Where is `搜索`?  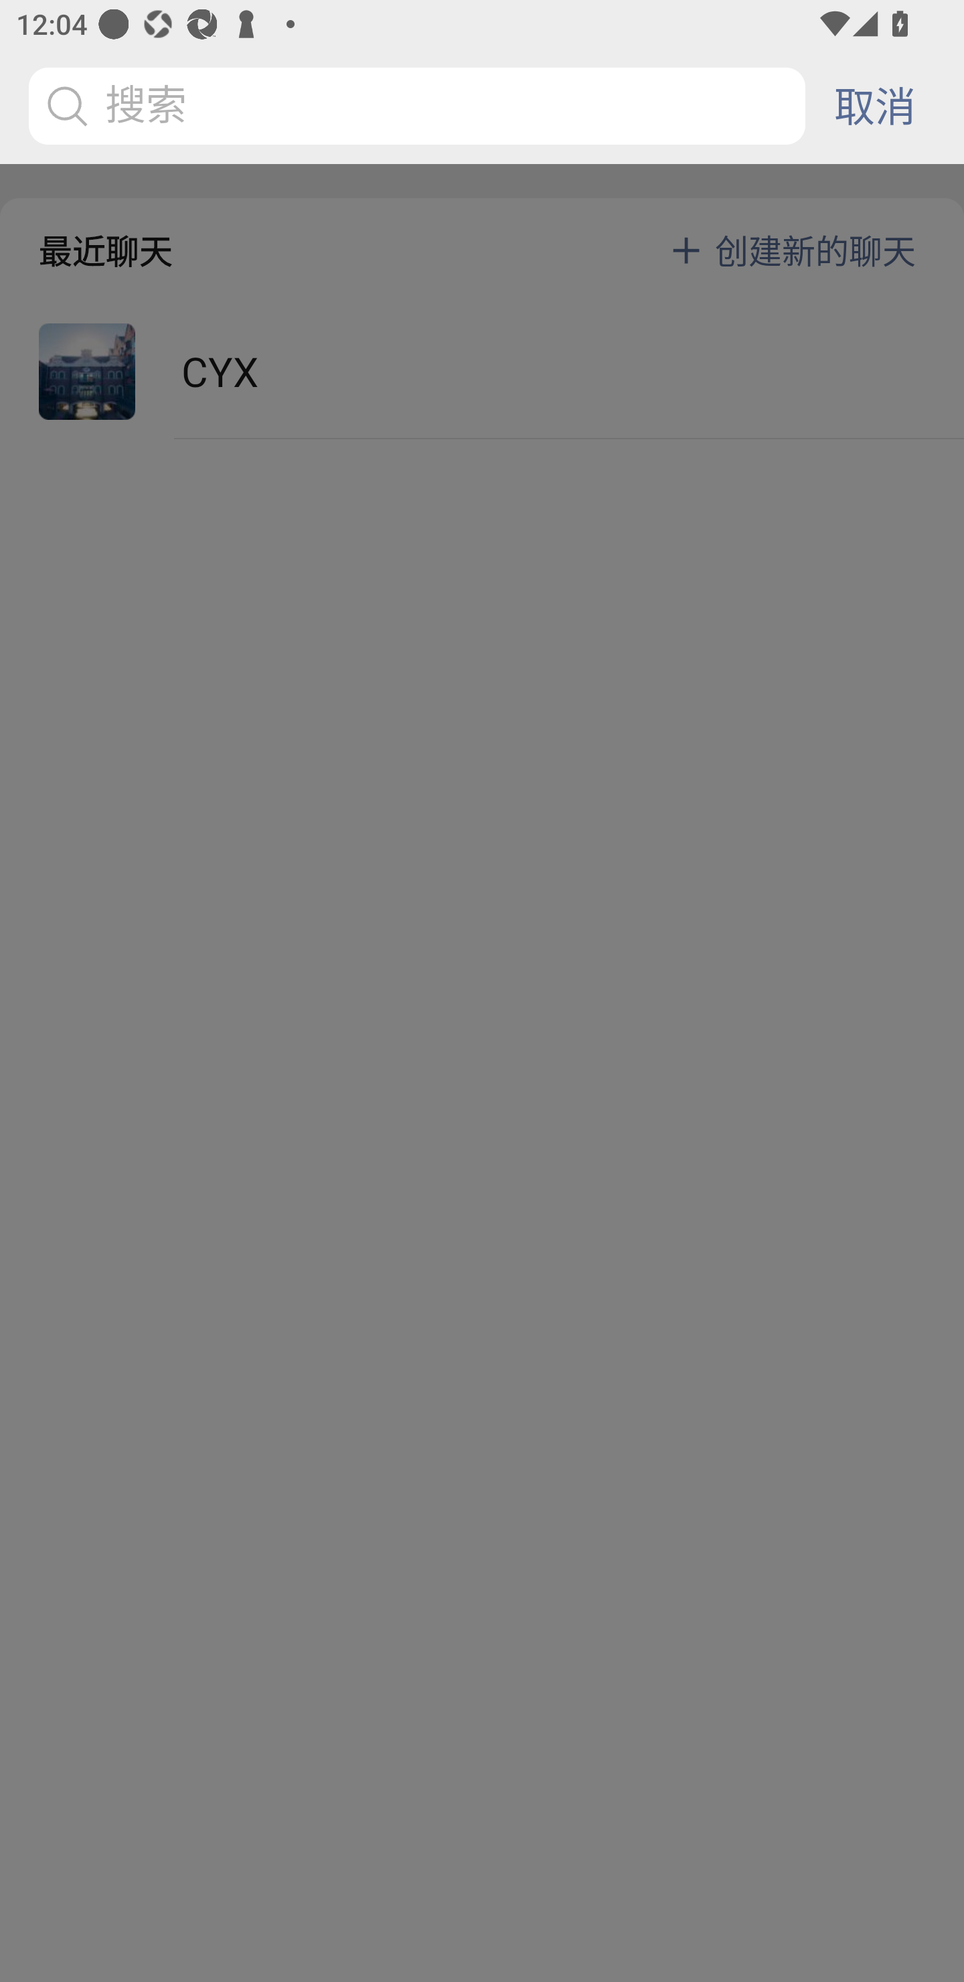 搜索 is located at coordinates (420, 106).